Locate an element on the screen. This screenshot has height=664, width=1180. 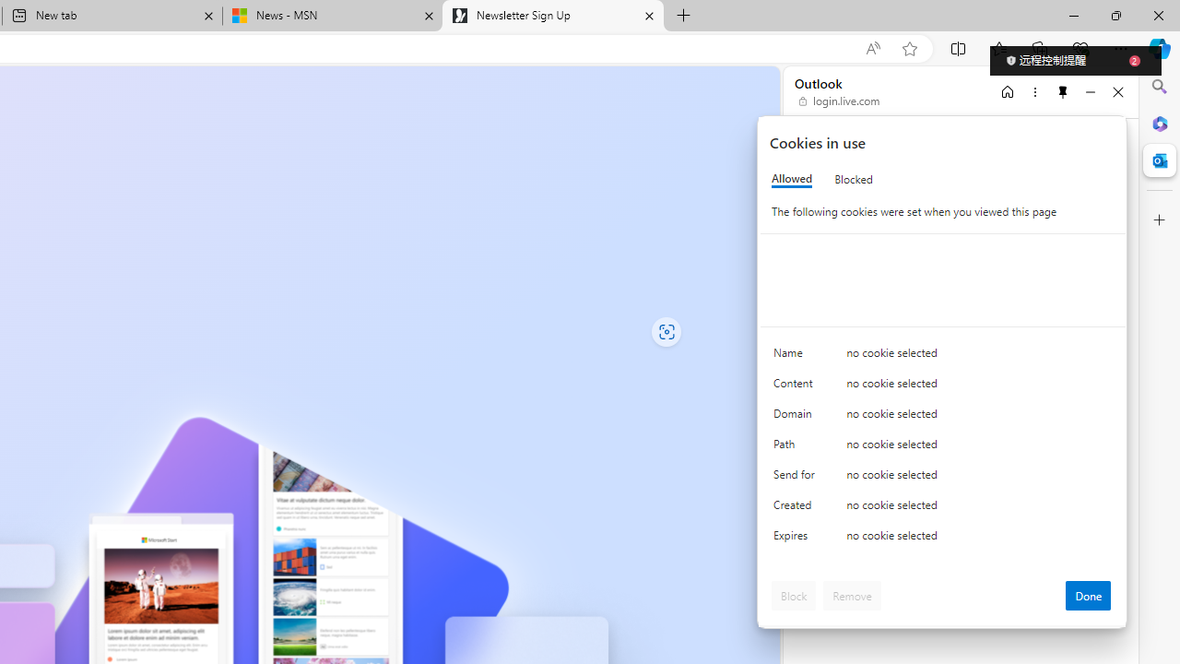
Path is located at coordinates (796, 448).